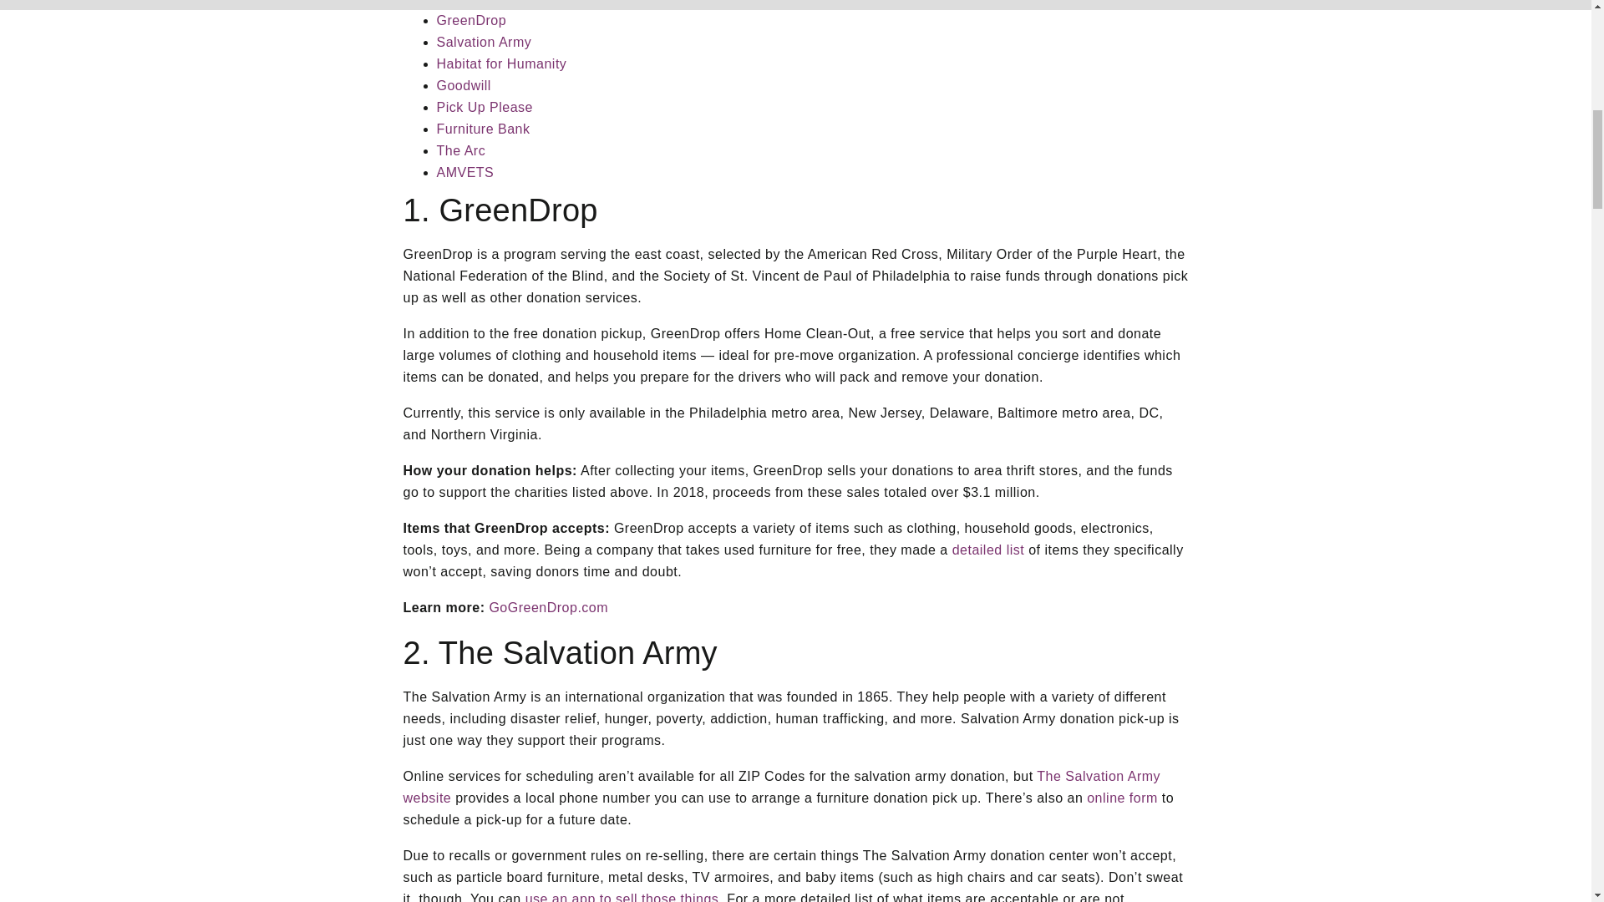  Describe the element at coordinates (483, 129) in the screenshot. I see `Furniture Bank` at that location.